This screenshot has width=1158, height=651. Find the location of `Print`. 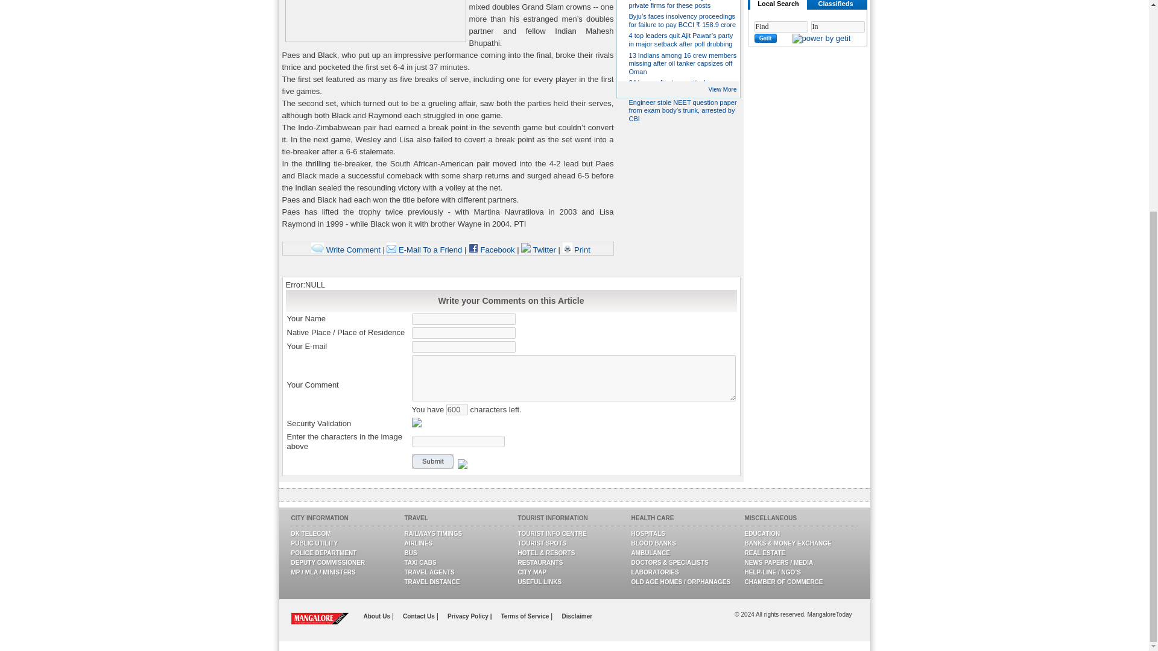

Print is located at coordinates (575, 250).